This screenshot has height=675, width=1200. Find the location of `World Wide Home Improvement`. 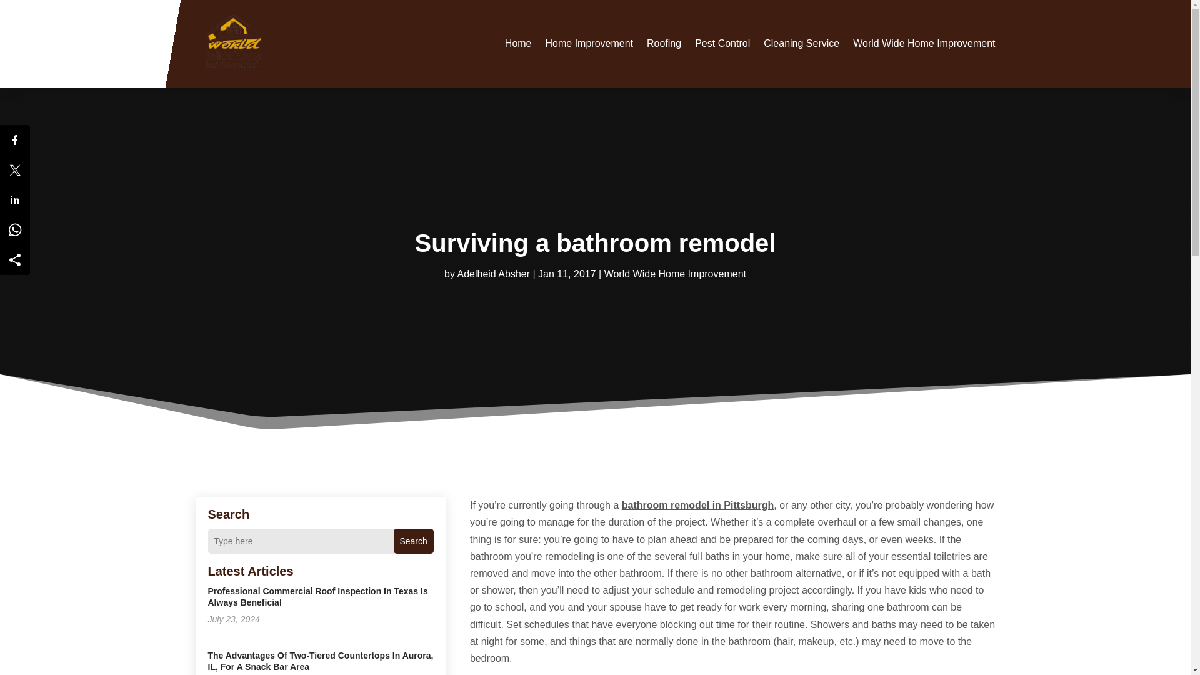

World Wide Home Improvement is located at coordinates (675, 274).